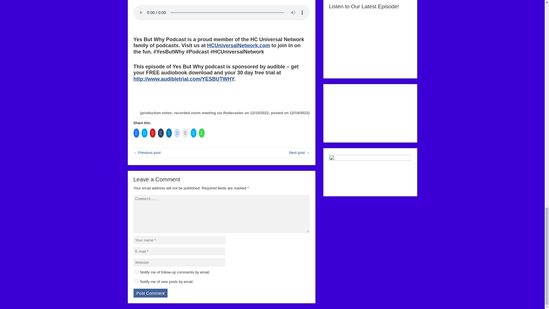 The width and height of the screenshot is (549, 309). What do you see at coordinates (147, 152) in the screenshot?
I see `YBY ep 328: Reid Messerschmidt is Irrationally Exuberant` at bounding box center [147, 152].